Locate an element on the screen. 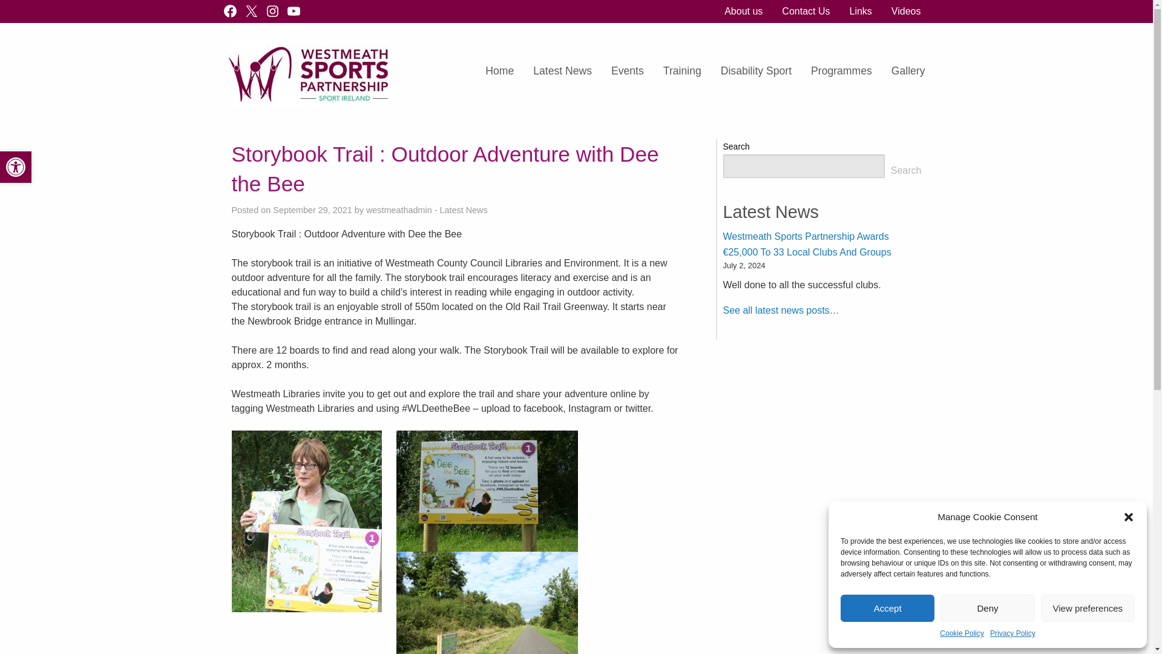  Disability Sport is located at coordinates (499, 71).